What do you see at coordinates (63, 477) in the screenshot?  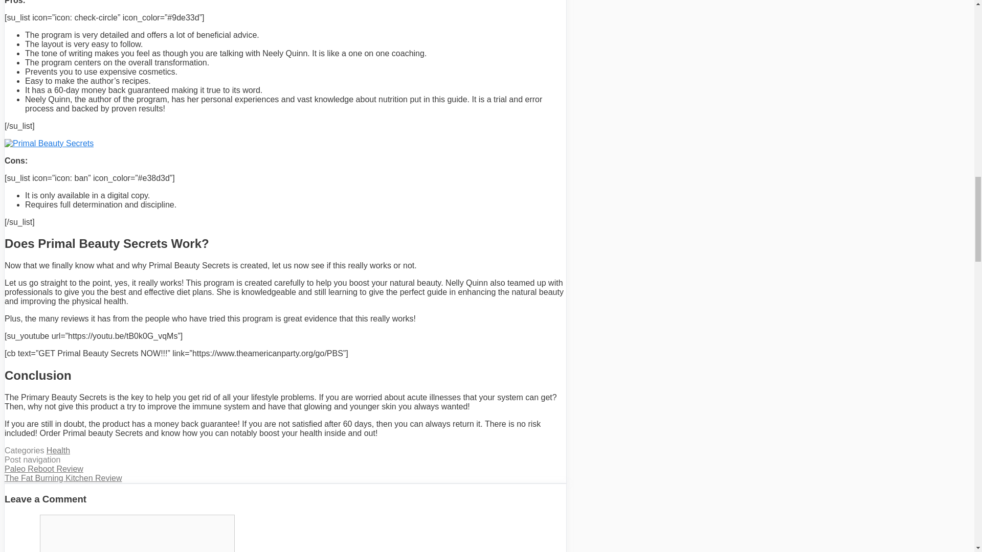 I see `Next` at bounding box center [63, 477].